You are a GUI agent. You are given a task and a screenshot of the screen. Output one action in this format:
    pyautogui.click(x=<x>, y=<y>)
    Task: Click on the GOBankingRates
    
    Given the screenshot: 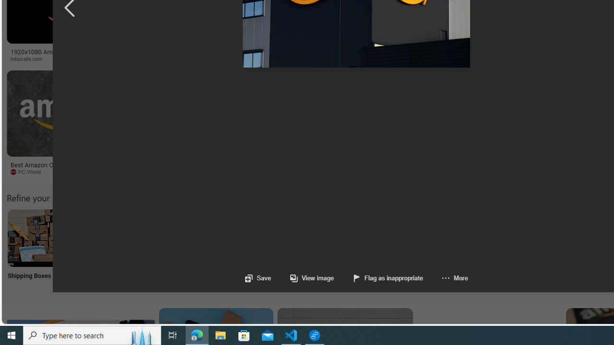 What is the action you would take?
    pyautogui.click(x=233, y=59)
    